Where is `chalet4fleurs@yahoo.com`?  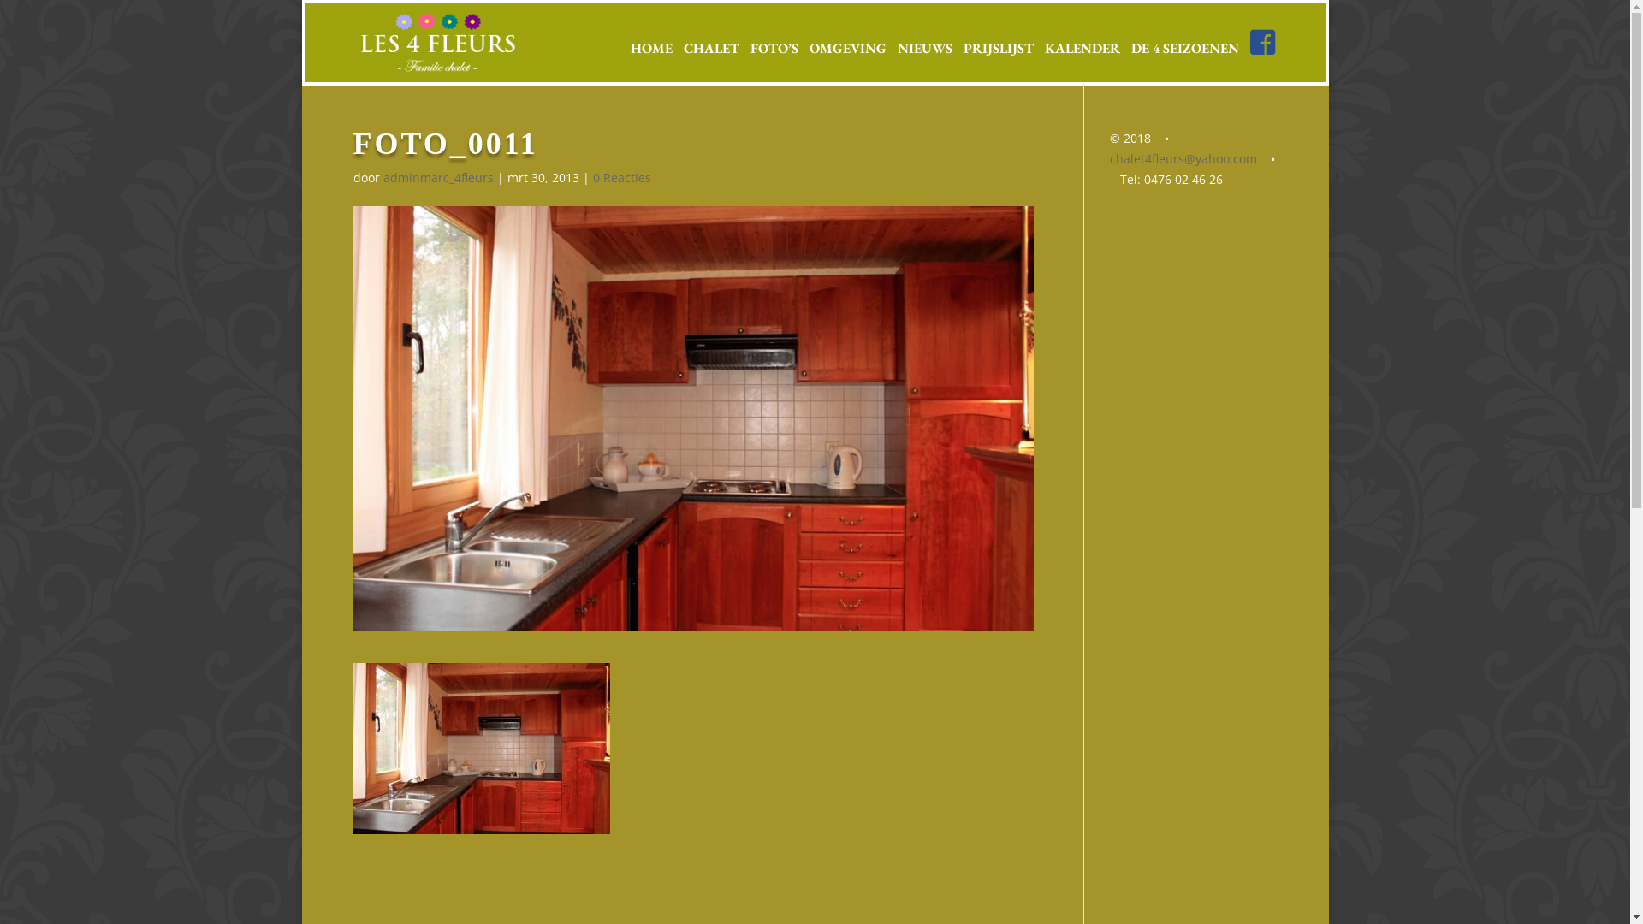 chalet4fleurs@yahoo.com is located at coordinates (1183, 159).